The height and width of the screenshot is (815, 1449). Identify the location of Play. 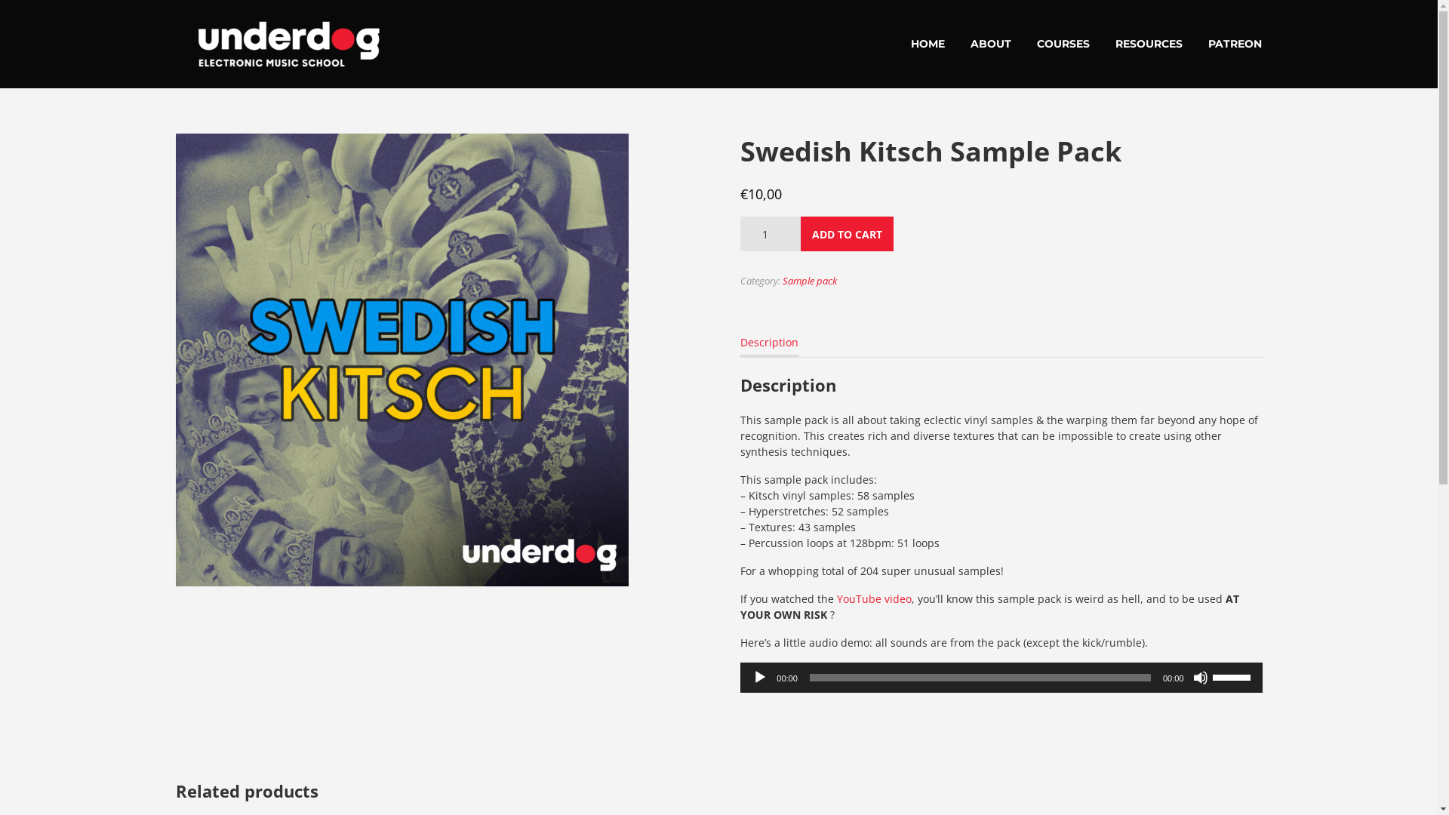
(760, 678).